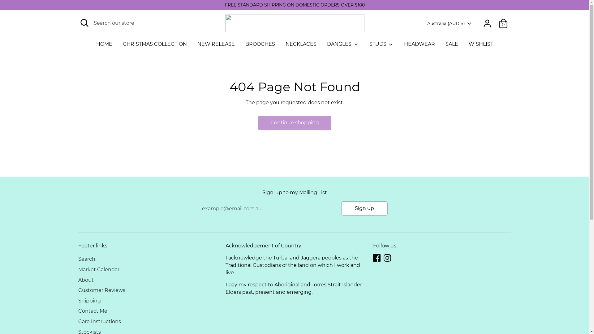 The width and height of the screenshot is (594, 334). I want to click on About, so click(86, 280).